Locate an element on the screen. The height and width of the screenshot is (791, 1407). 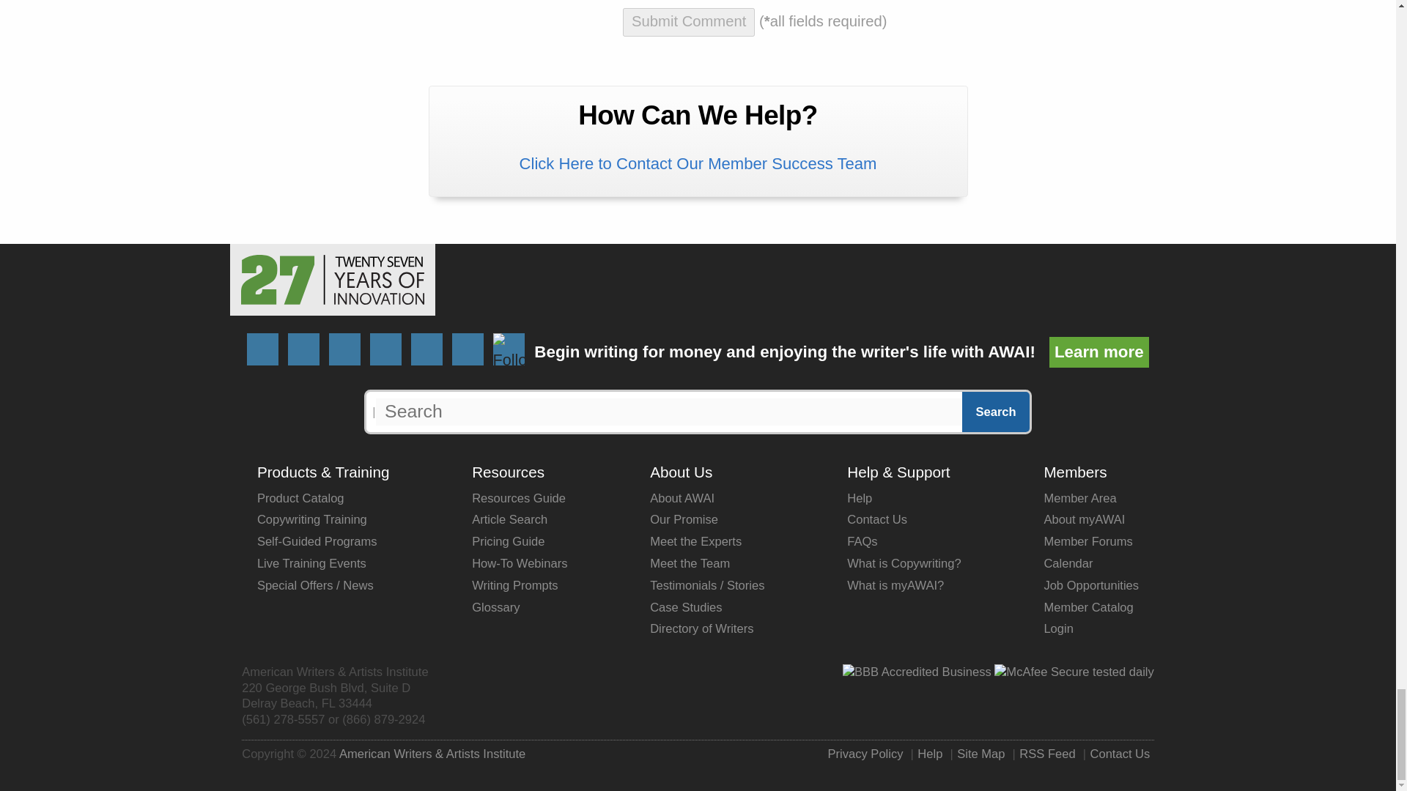
McAfee Secure Verified is located at coordinates (1074, 672).